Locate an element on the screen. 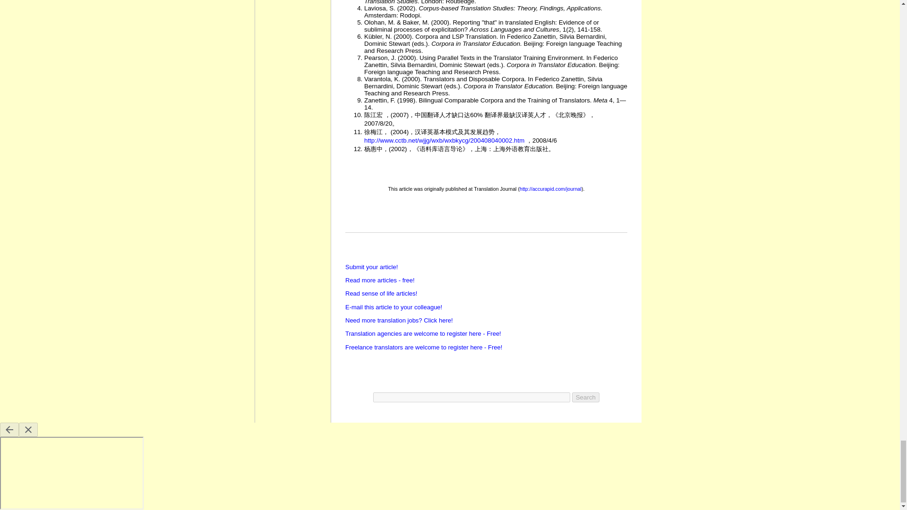 This screenshot has width=907, height=510. Search is located at coordinates (586, 397).